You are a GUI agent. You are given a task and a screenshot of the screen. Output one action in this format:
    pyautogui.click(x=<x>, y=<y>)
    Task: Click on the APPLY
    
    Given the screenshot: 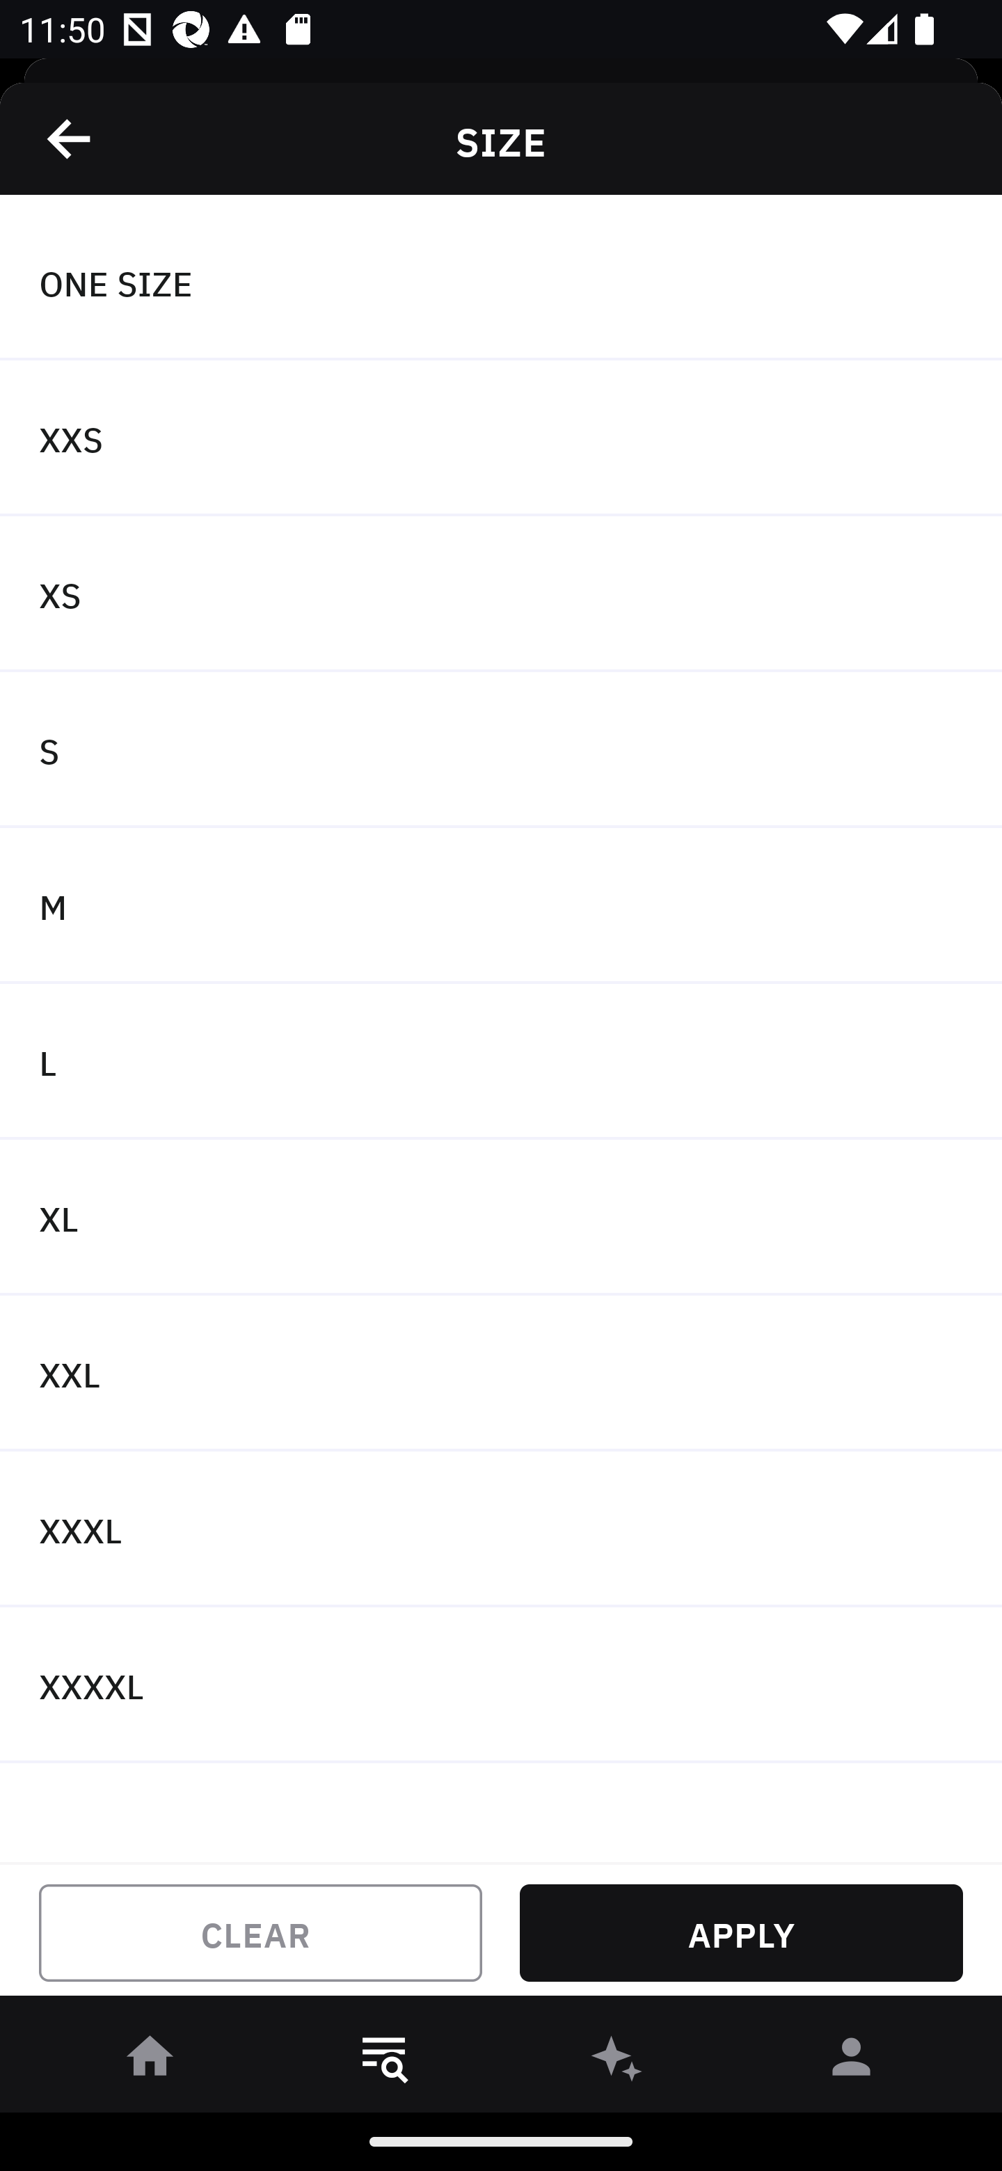 What is the action you would take?
    pyautogui.click(x=741, y=1933)
    